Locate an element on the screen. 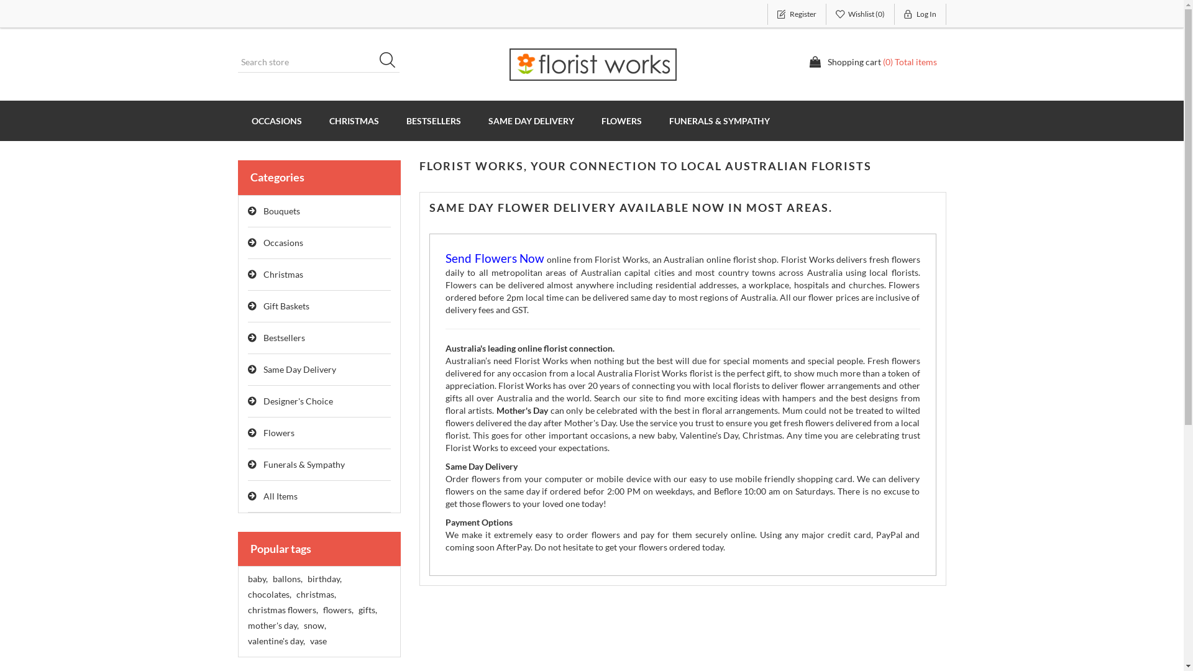  chocolates, is located at coordinates (269, 595).